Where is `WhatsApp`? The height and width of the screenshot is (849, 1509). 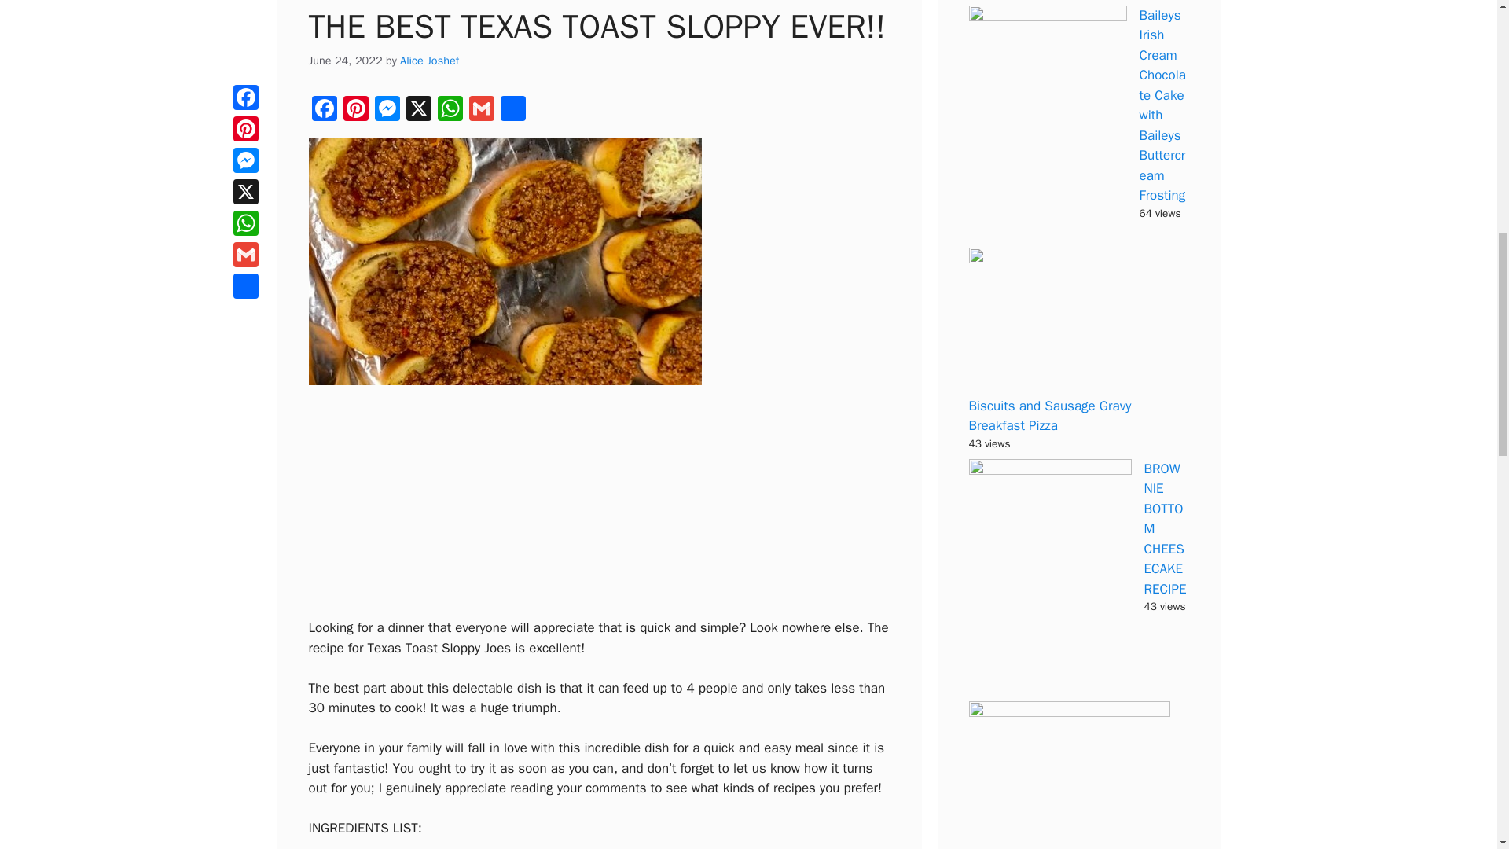 WhatsApp is located at coordinates (450, 110).